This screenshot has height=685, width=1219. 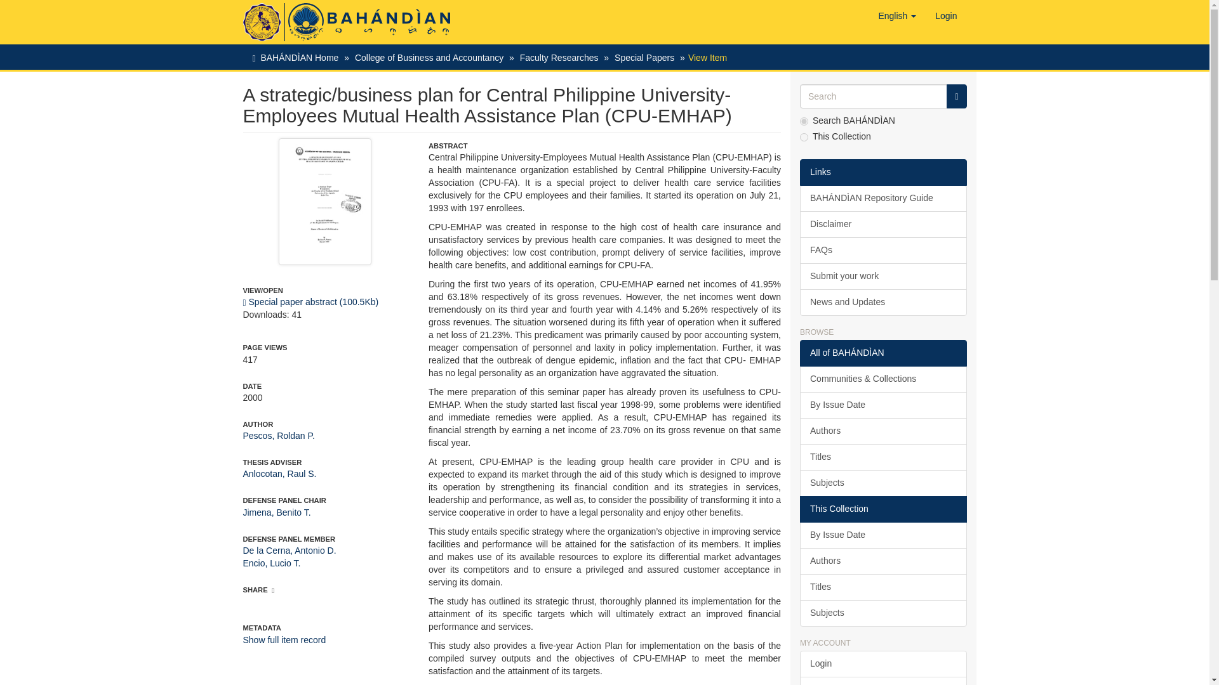 I want to click on Login, so click(x=946, y=15).